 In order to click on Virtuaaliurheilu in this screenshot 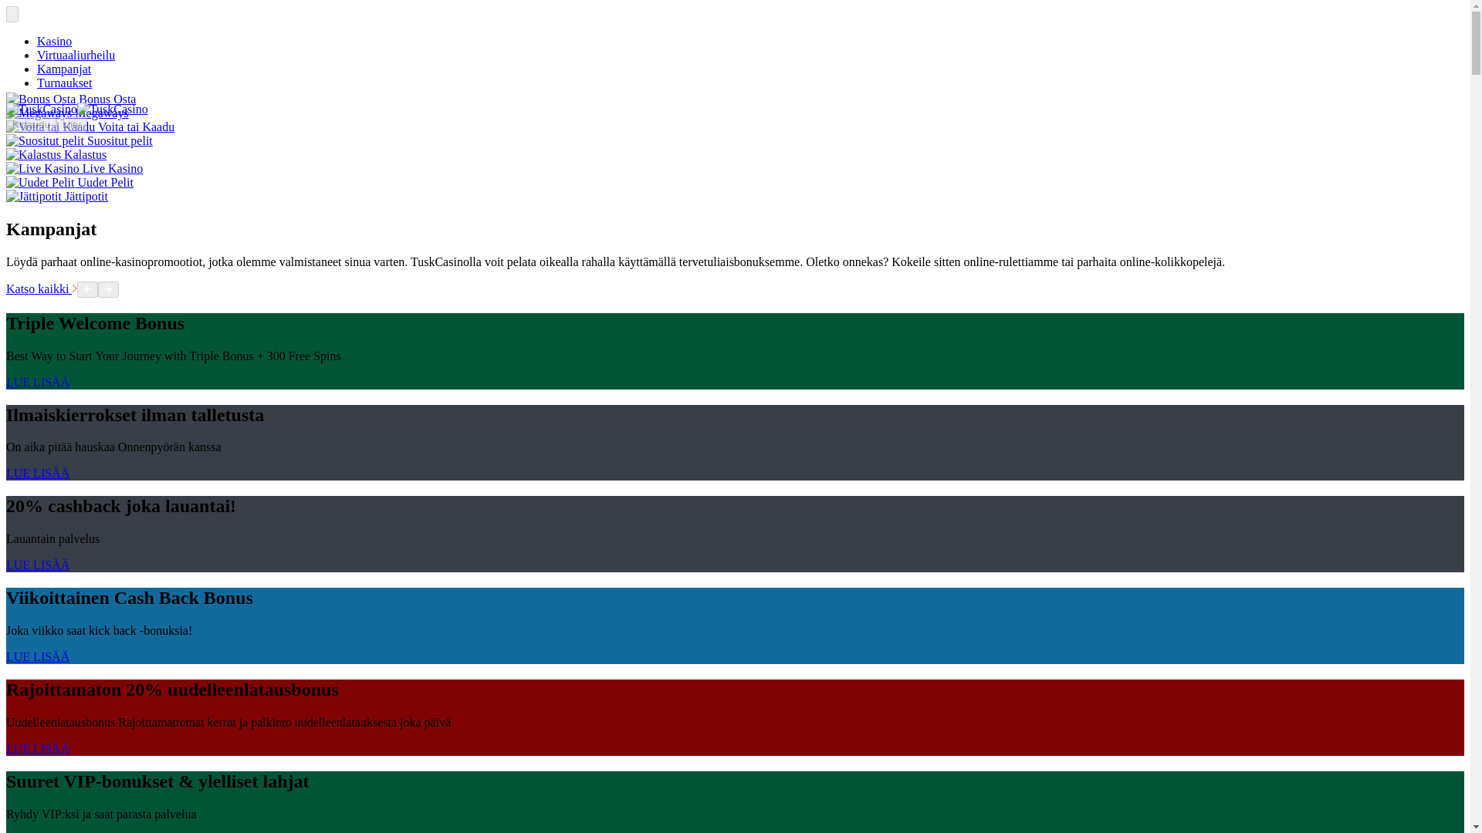, I will do `click(76, 54)`.